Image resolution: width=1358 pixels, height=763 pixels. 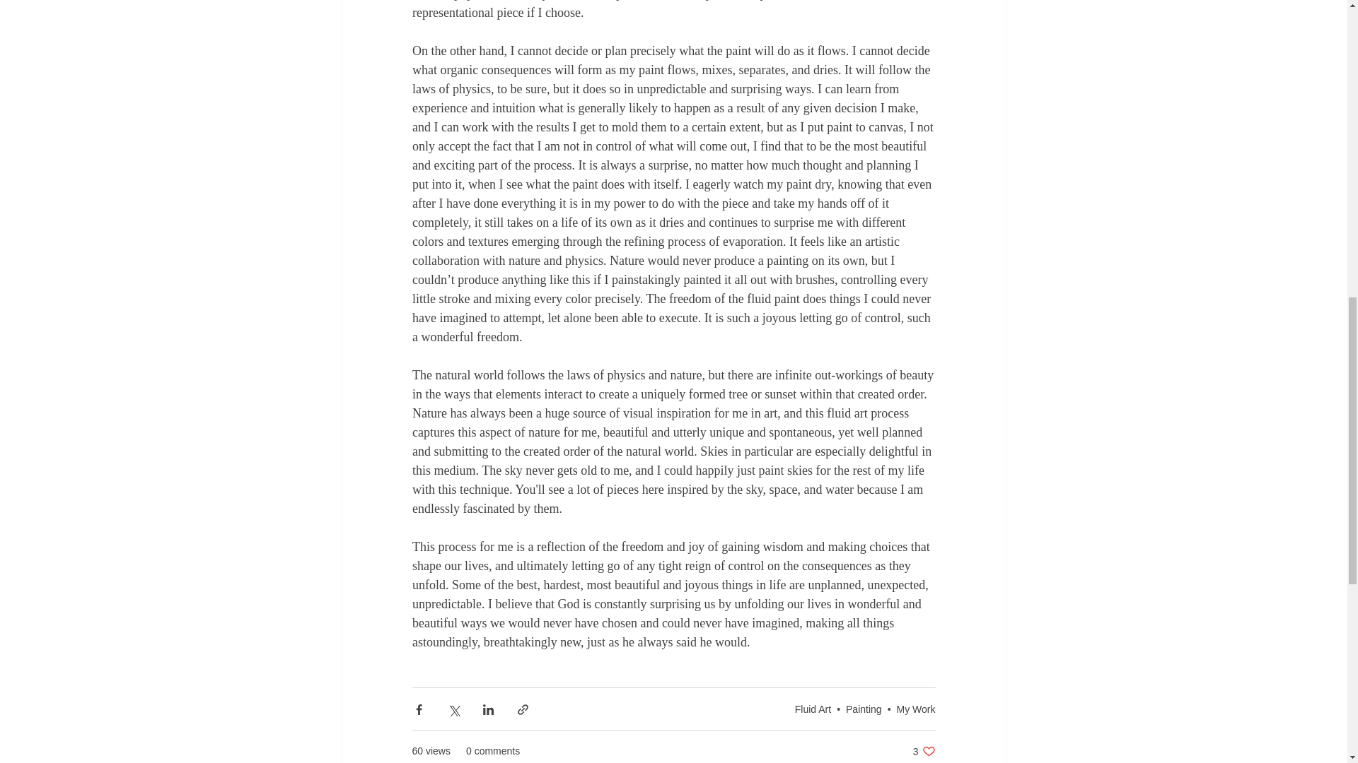 I want to click on Painting, so click(x=924, y=752).